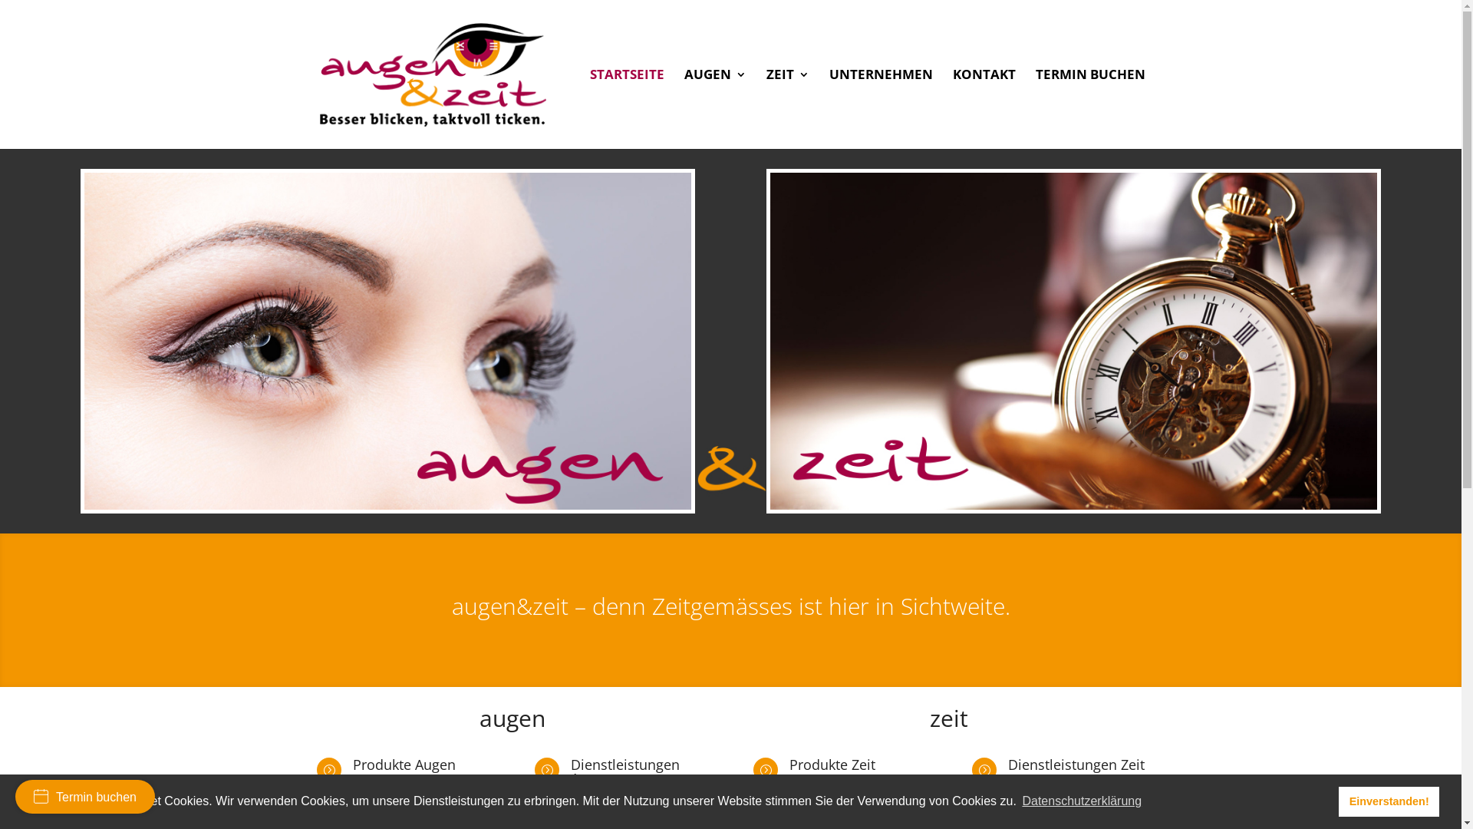  I want to click on UNTERNEHMEN, so click(881, 109).